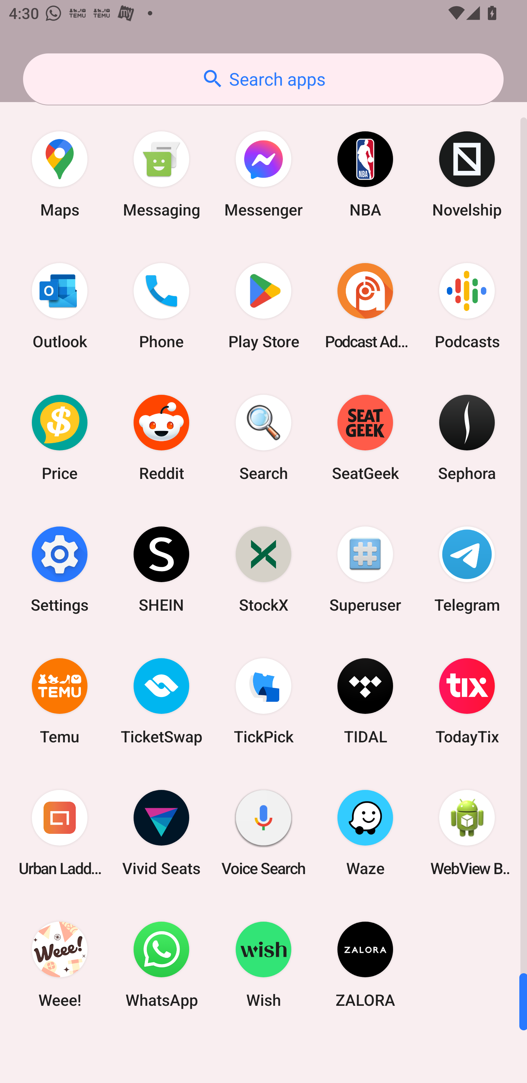 This screenshot has height=1083, width=527. I want to click on WebView Browser Tester, so click(467, 833).